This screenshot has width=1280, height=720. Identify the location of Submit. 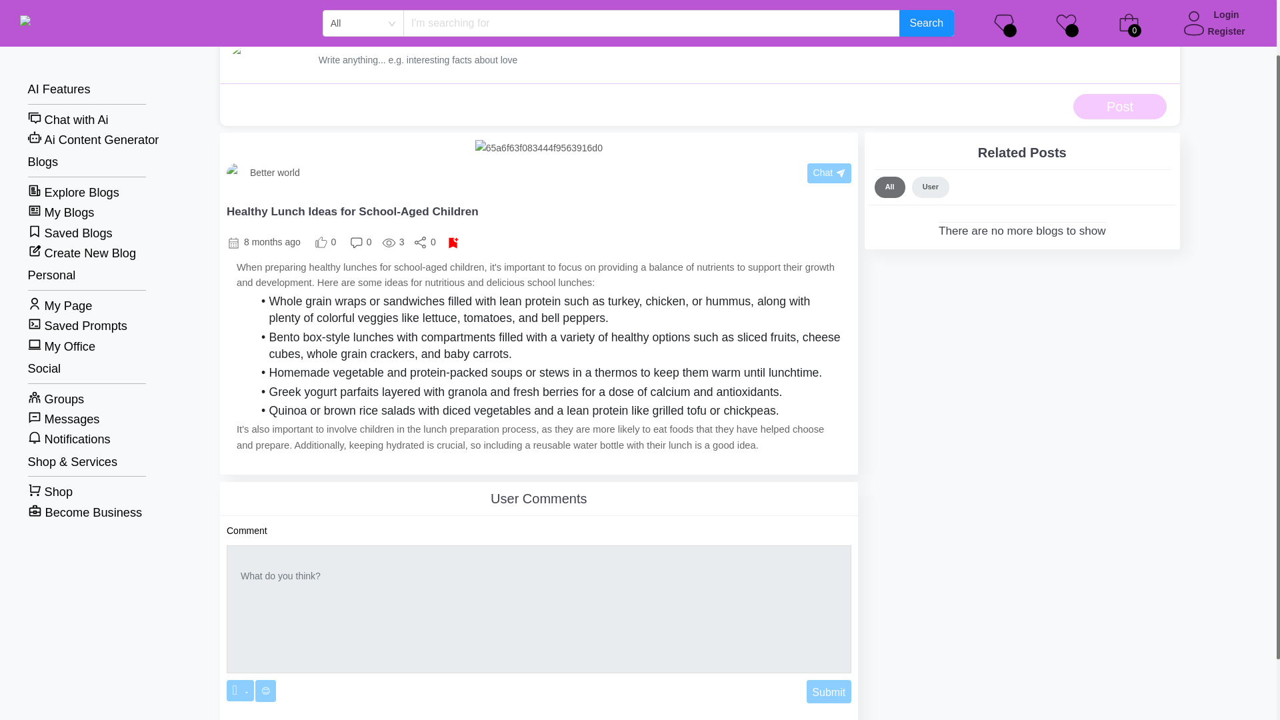
(828, 691).